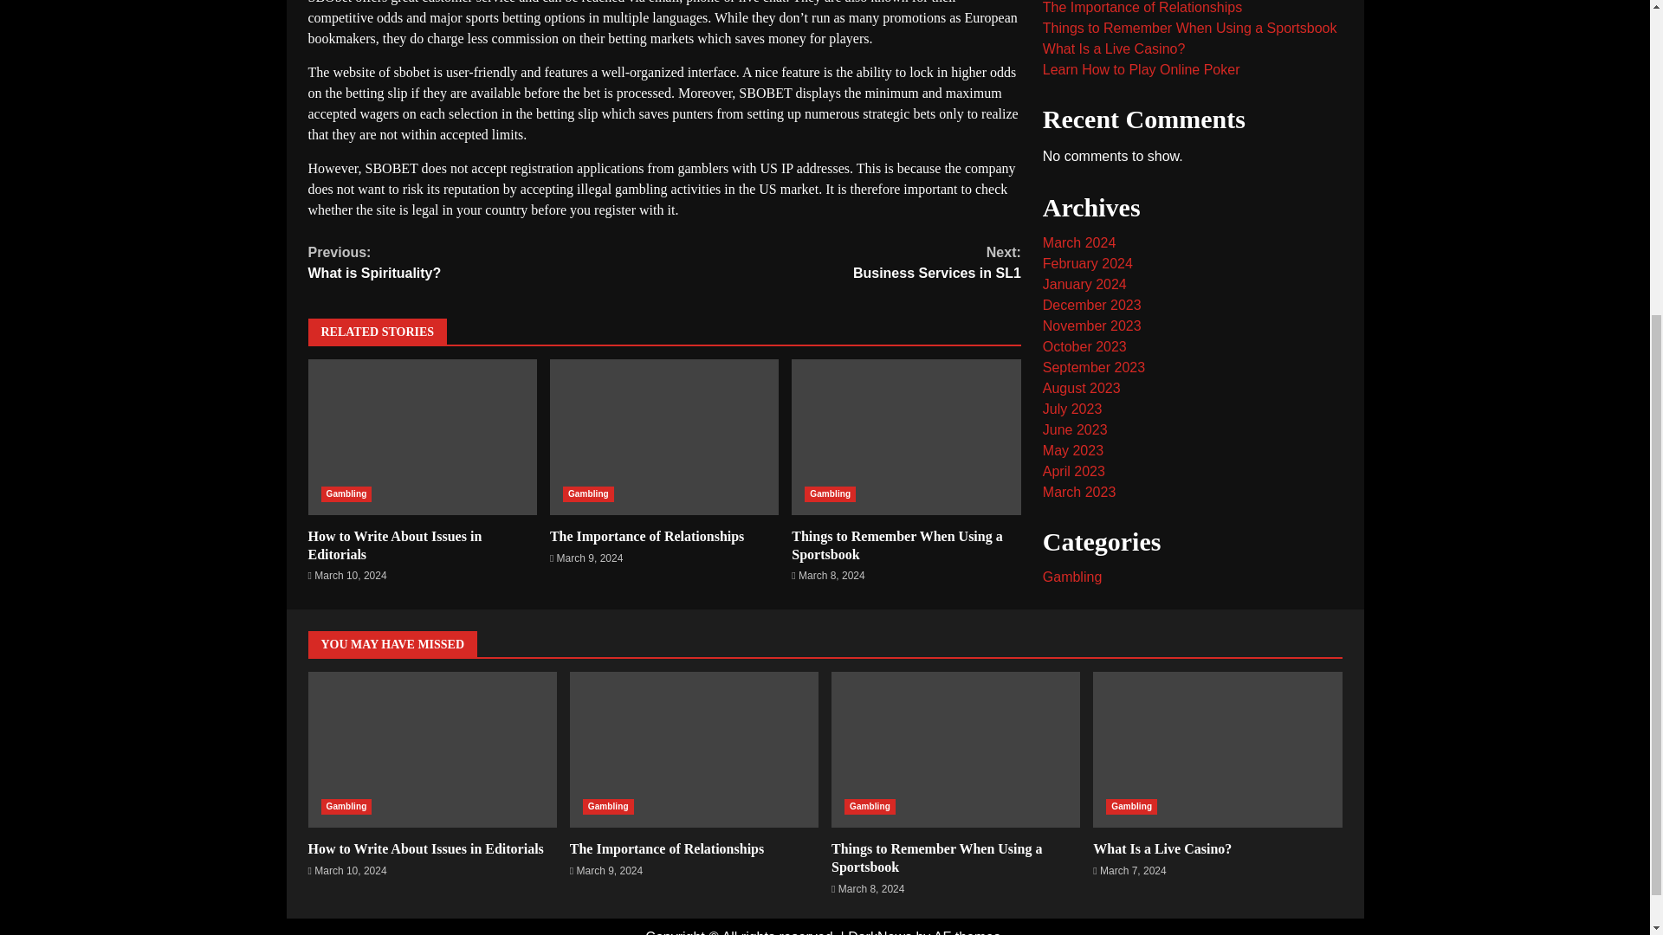 The height and width of the screenshot is (935, 1663). I want to click on February 2024, so click(1074, 339).